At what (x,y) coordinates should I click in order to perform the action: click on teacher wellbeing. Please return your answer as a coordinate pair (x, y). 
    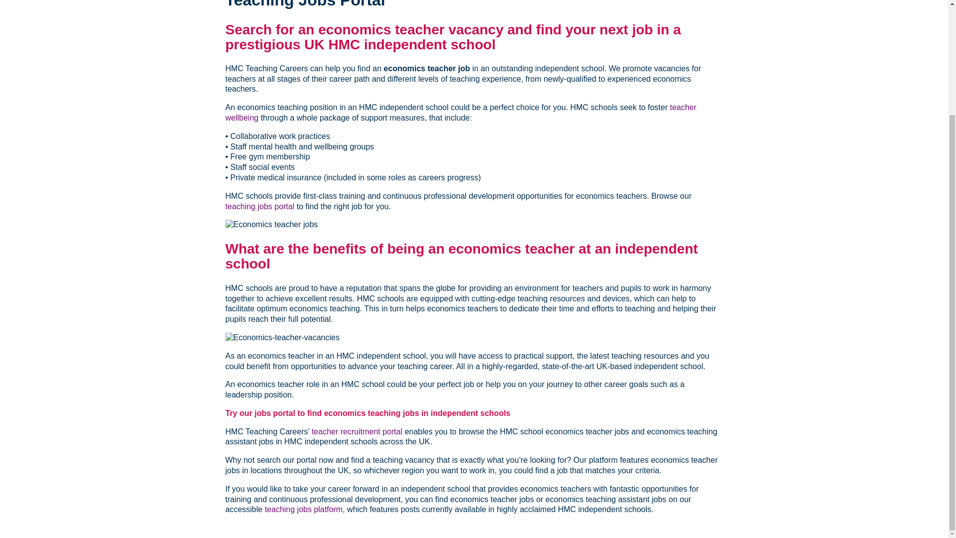
    Looking at the image, I should click on (460, 113).